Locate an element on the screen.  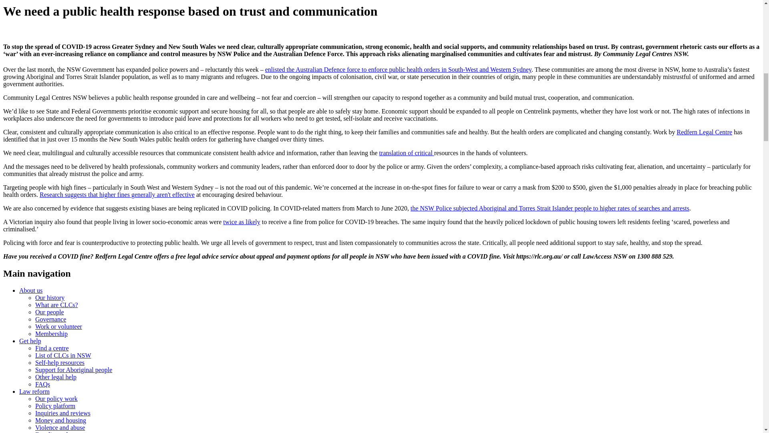
History of community legal centres in NSW is located at coordinates (50, 297).